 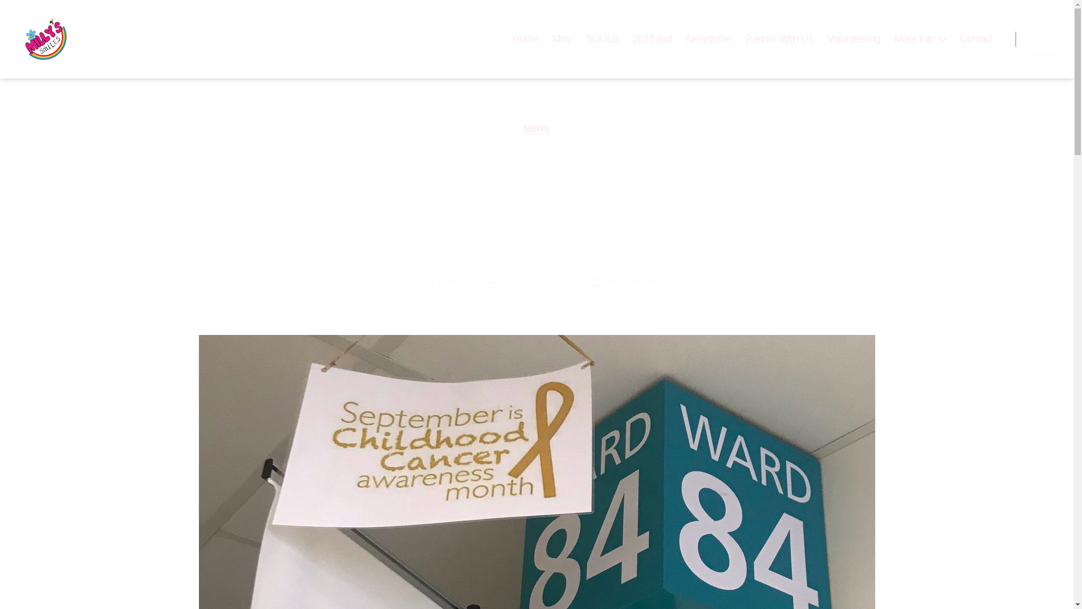 What do you see at coordinates (526, 39) in the screenshot?
I see `Home` at bounding box center [526, 39].